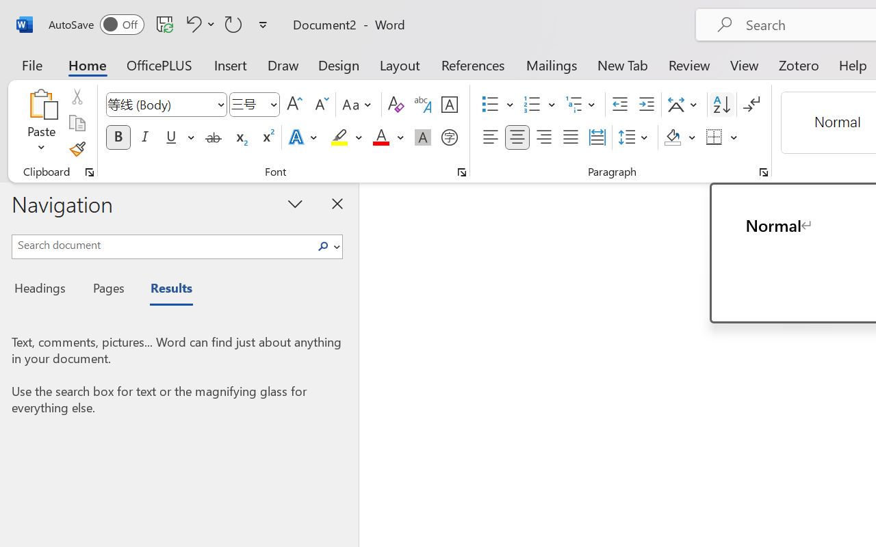 The image size is (876, 547). I want to click on Italic, so click(145, 137).